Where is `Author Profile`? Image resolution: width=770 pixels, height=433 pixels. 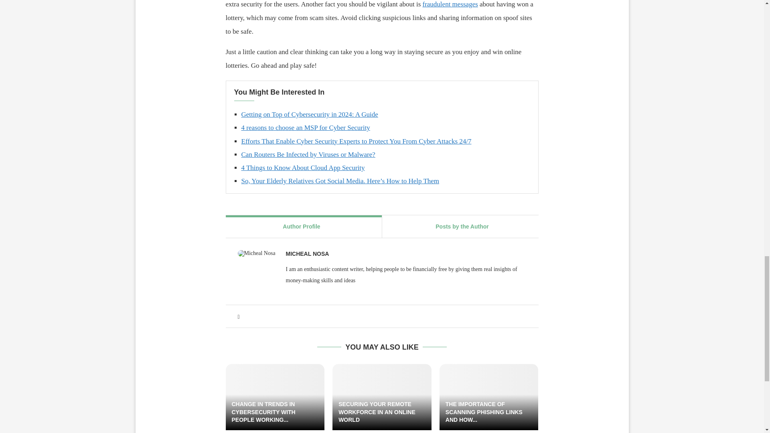
Author Profile is located at coordinates (301, 226).